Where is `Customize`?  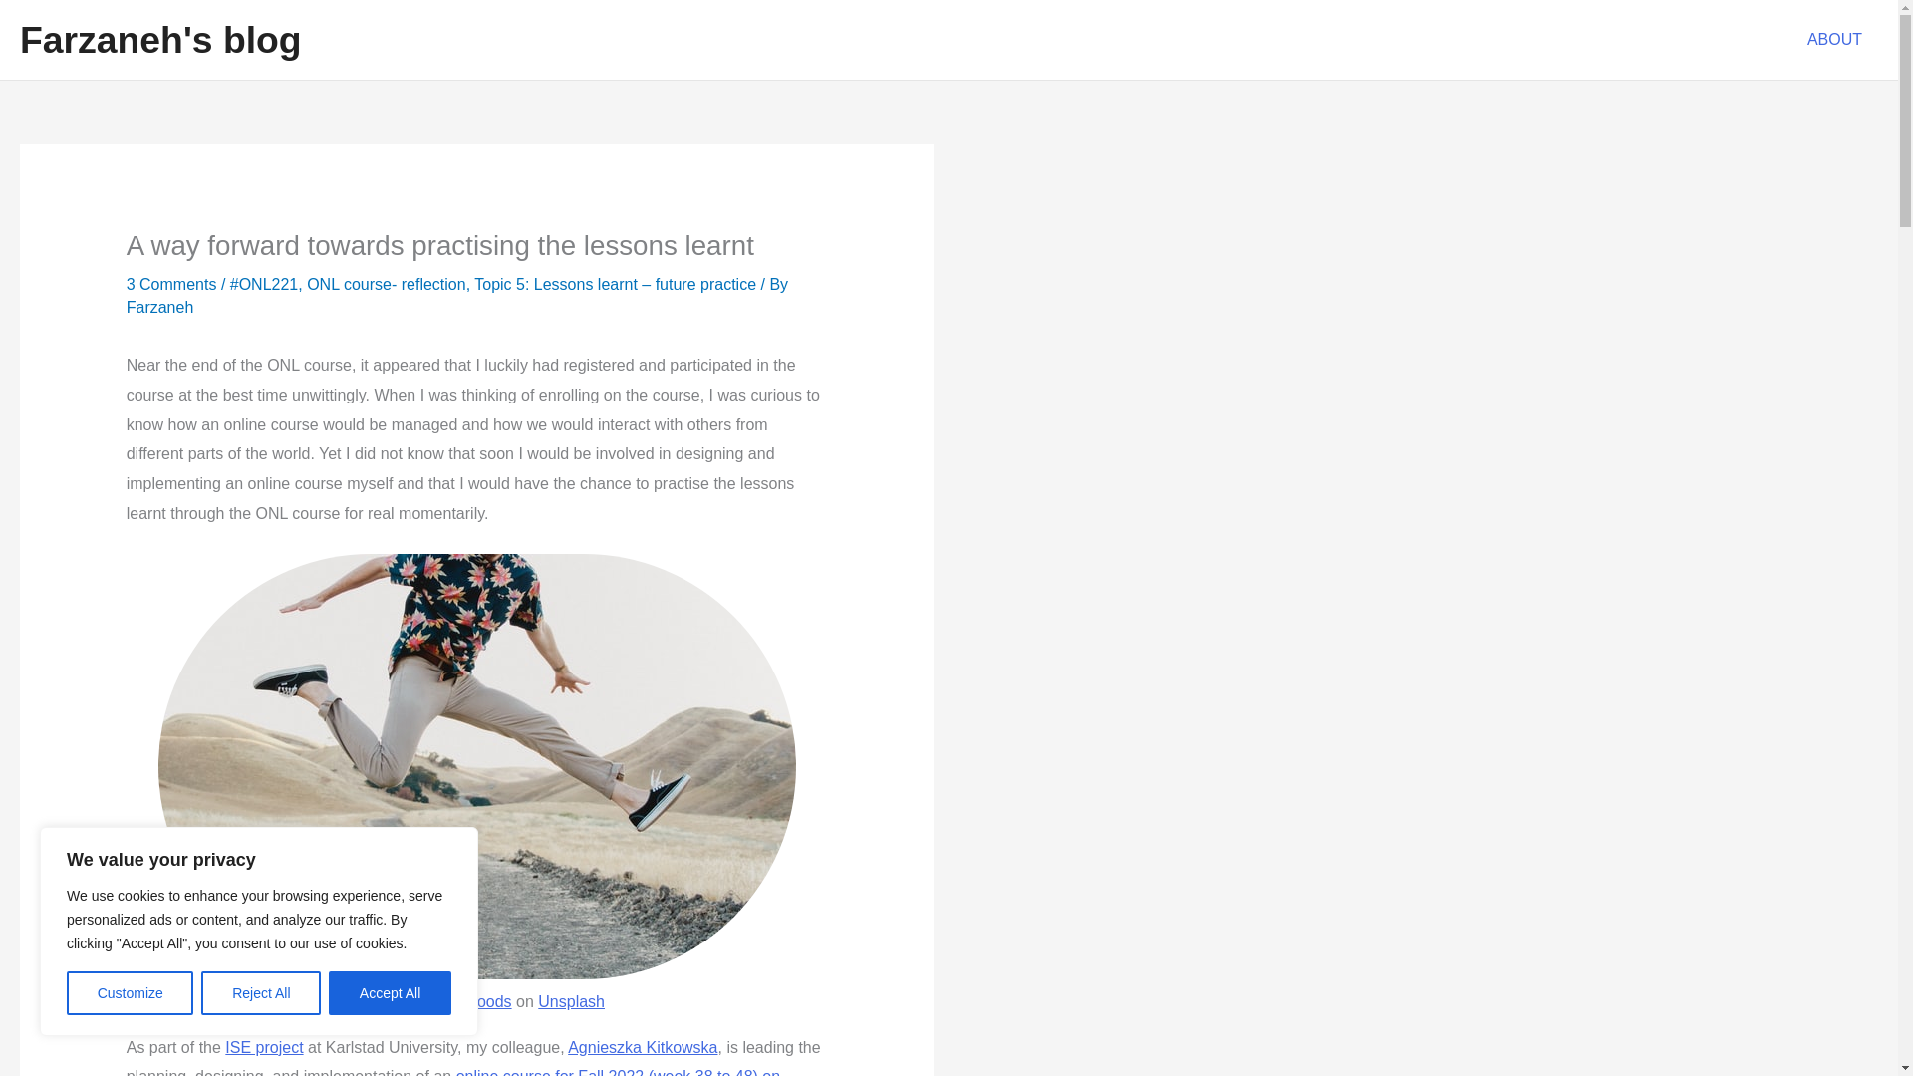 Customize is located at coordinates (130, 993).